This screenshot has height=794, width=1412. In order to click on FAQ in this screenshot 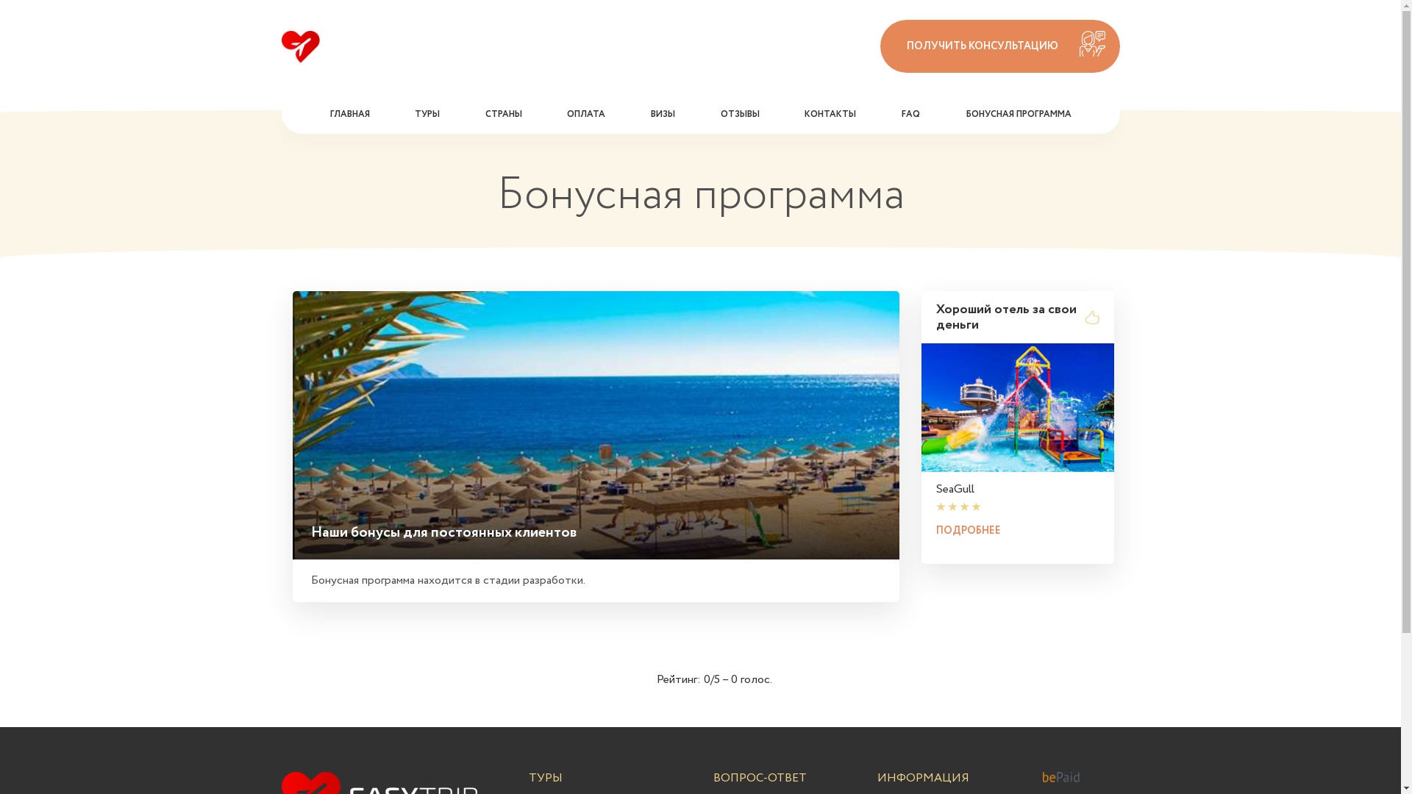, I will do `click(910, 114)`.